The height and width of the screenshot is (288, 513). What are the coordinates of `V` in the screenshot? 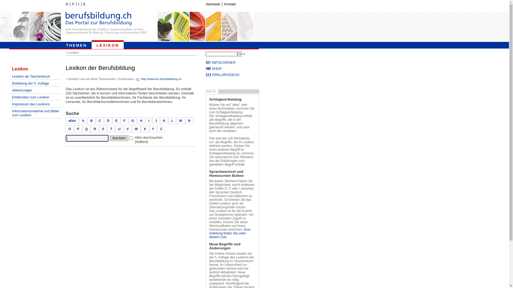 It's located at (127, 129).